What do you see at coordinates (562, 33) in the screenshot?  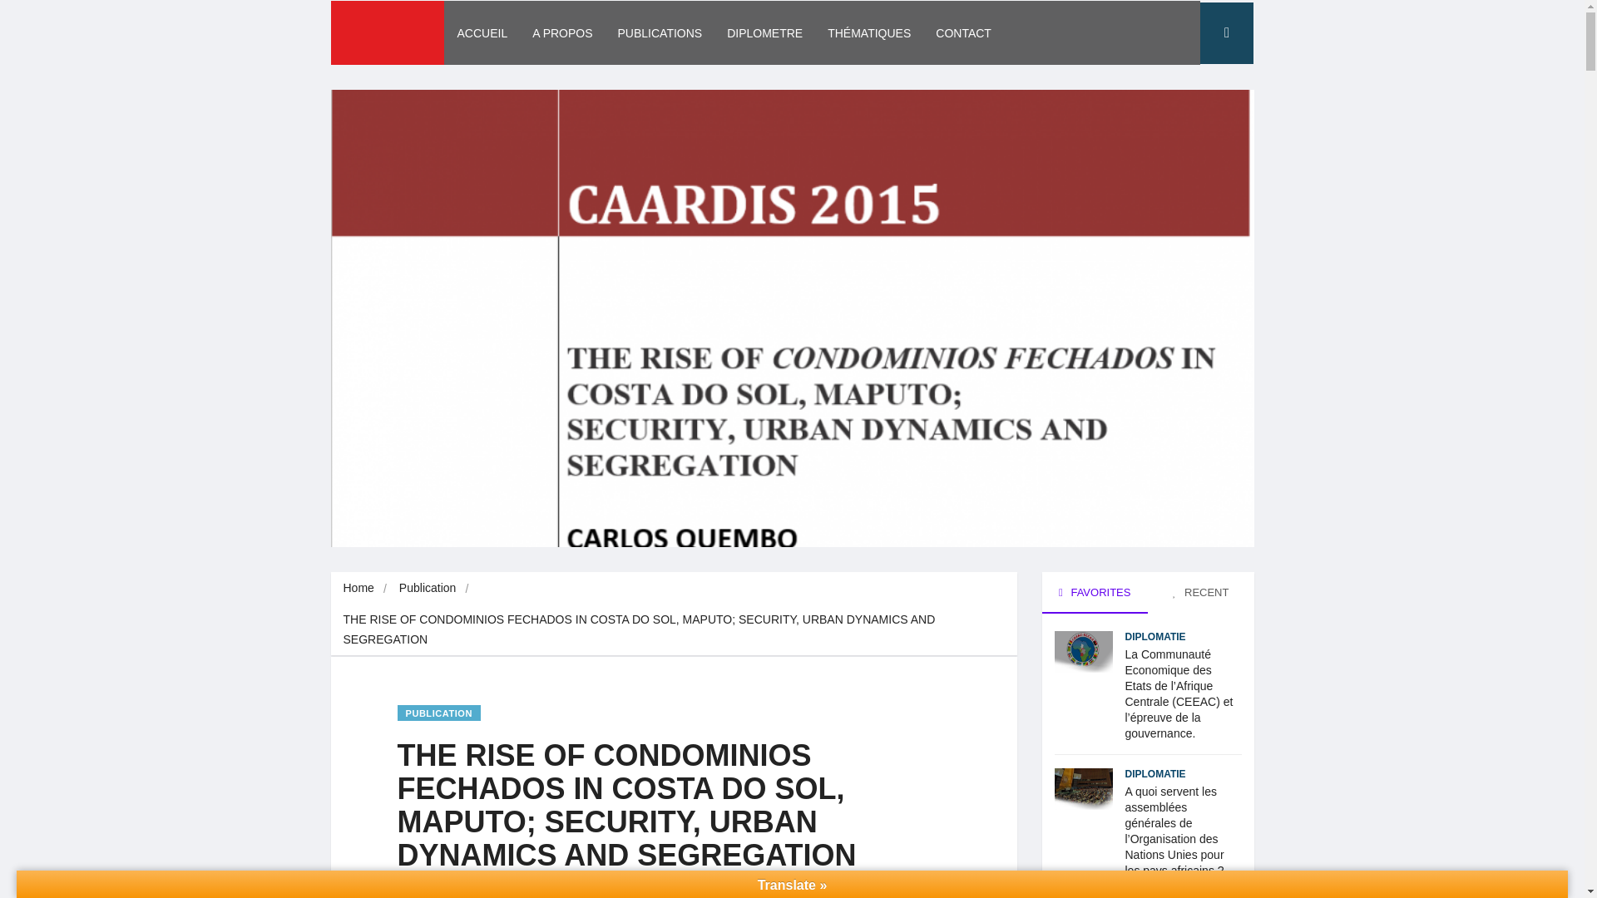 I see `A PROPOS` at bounding box center [562, 33].